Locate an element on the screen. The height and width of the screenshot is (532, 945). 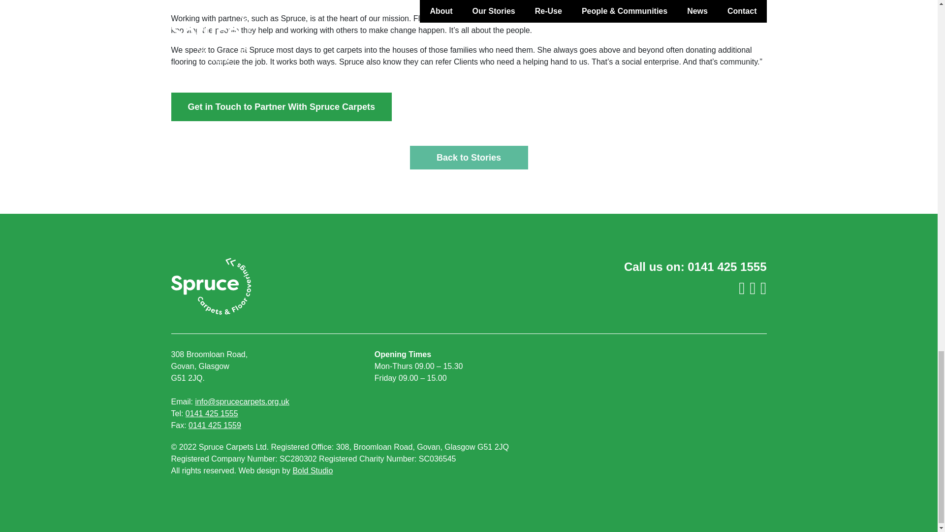
0141 425 1555 is located at coordinates (727, 267).